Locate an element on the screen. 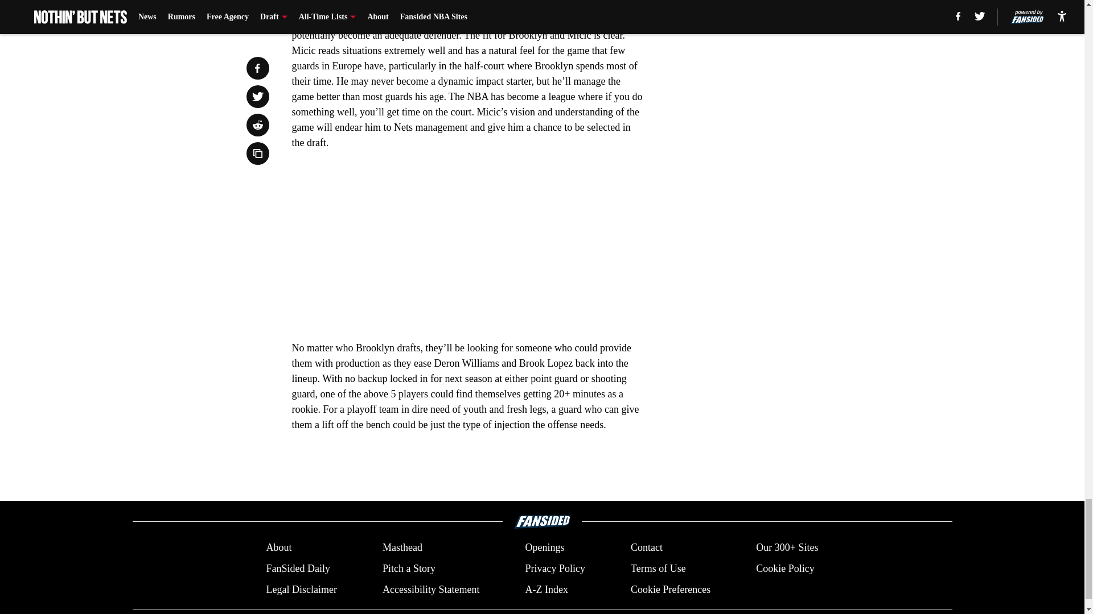  A-Z Index is located at coordinates (545, 589).